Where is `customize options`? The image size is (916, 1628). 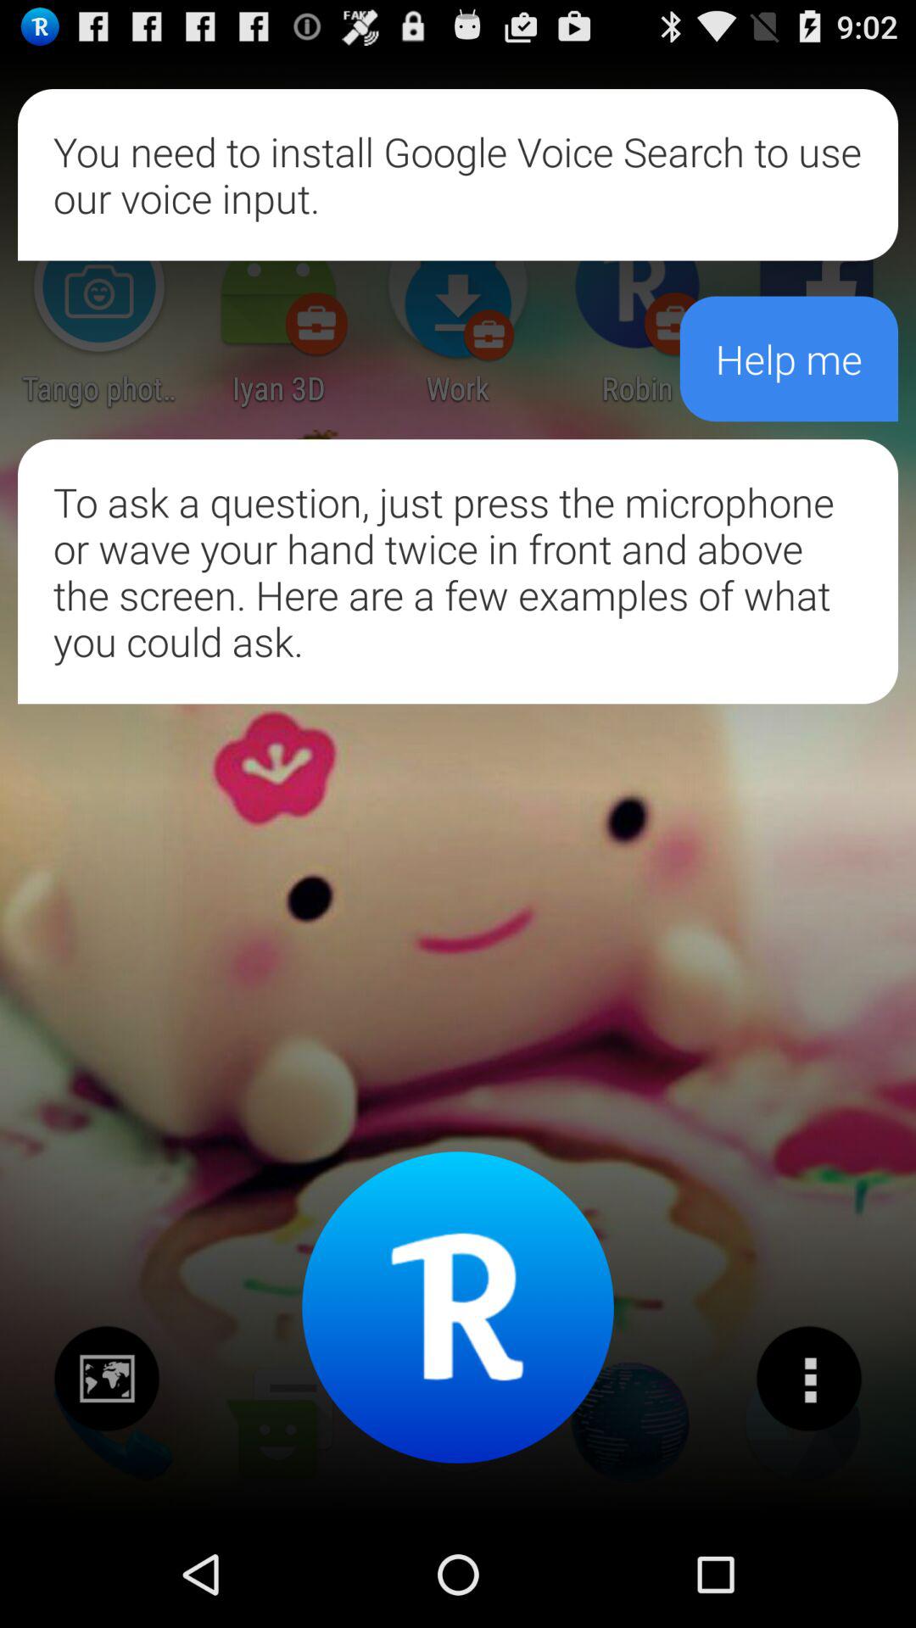 customize options is located at coordinates (809, 1379).